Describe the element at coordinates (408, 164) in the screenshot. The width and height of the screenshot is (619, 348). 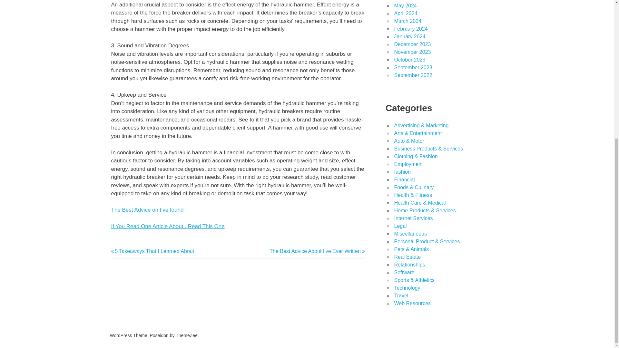
I see `Employment` at that location.